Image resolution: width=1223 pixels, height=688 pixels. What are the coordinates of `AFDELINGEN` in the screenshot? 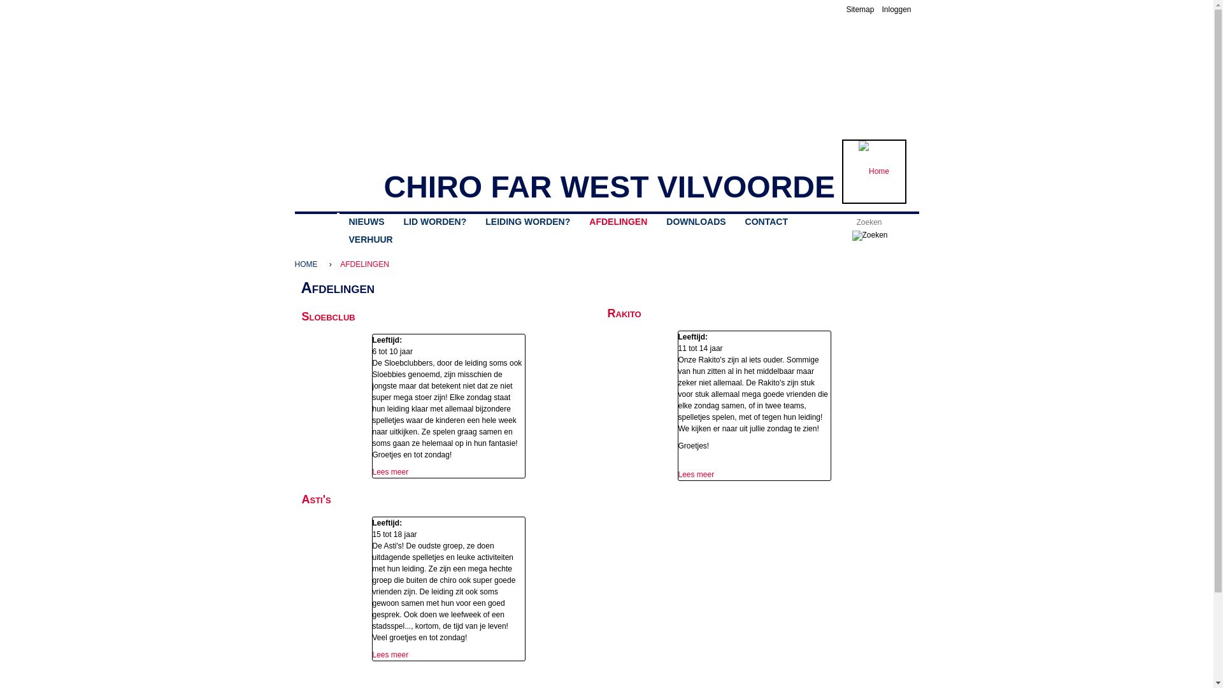 It's located at (618, 222).